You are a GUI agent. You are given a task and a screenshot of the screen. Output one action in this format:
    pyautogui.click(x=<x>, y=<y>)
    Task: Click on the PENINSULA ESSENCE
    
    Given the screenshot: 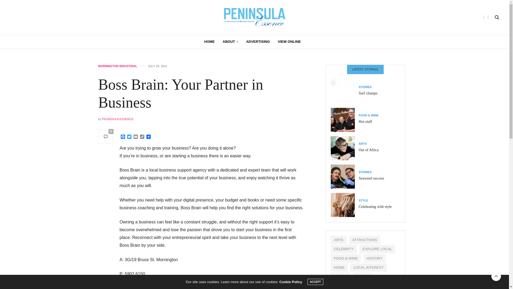 What is the action you would take?
    pyautogui.click(x=118, y=119)
    